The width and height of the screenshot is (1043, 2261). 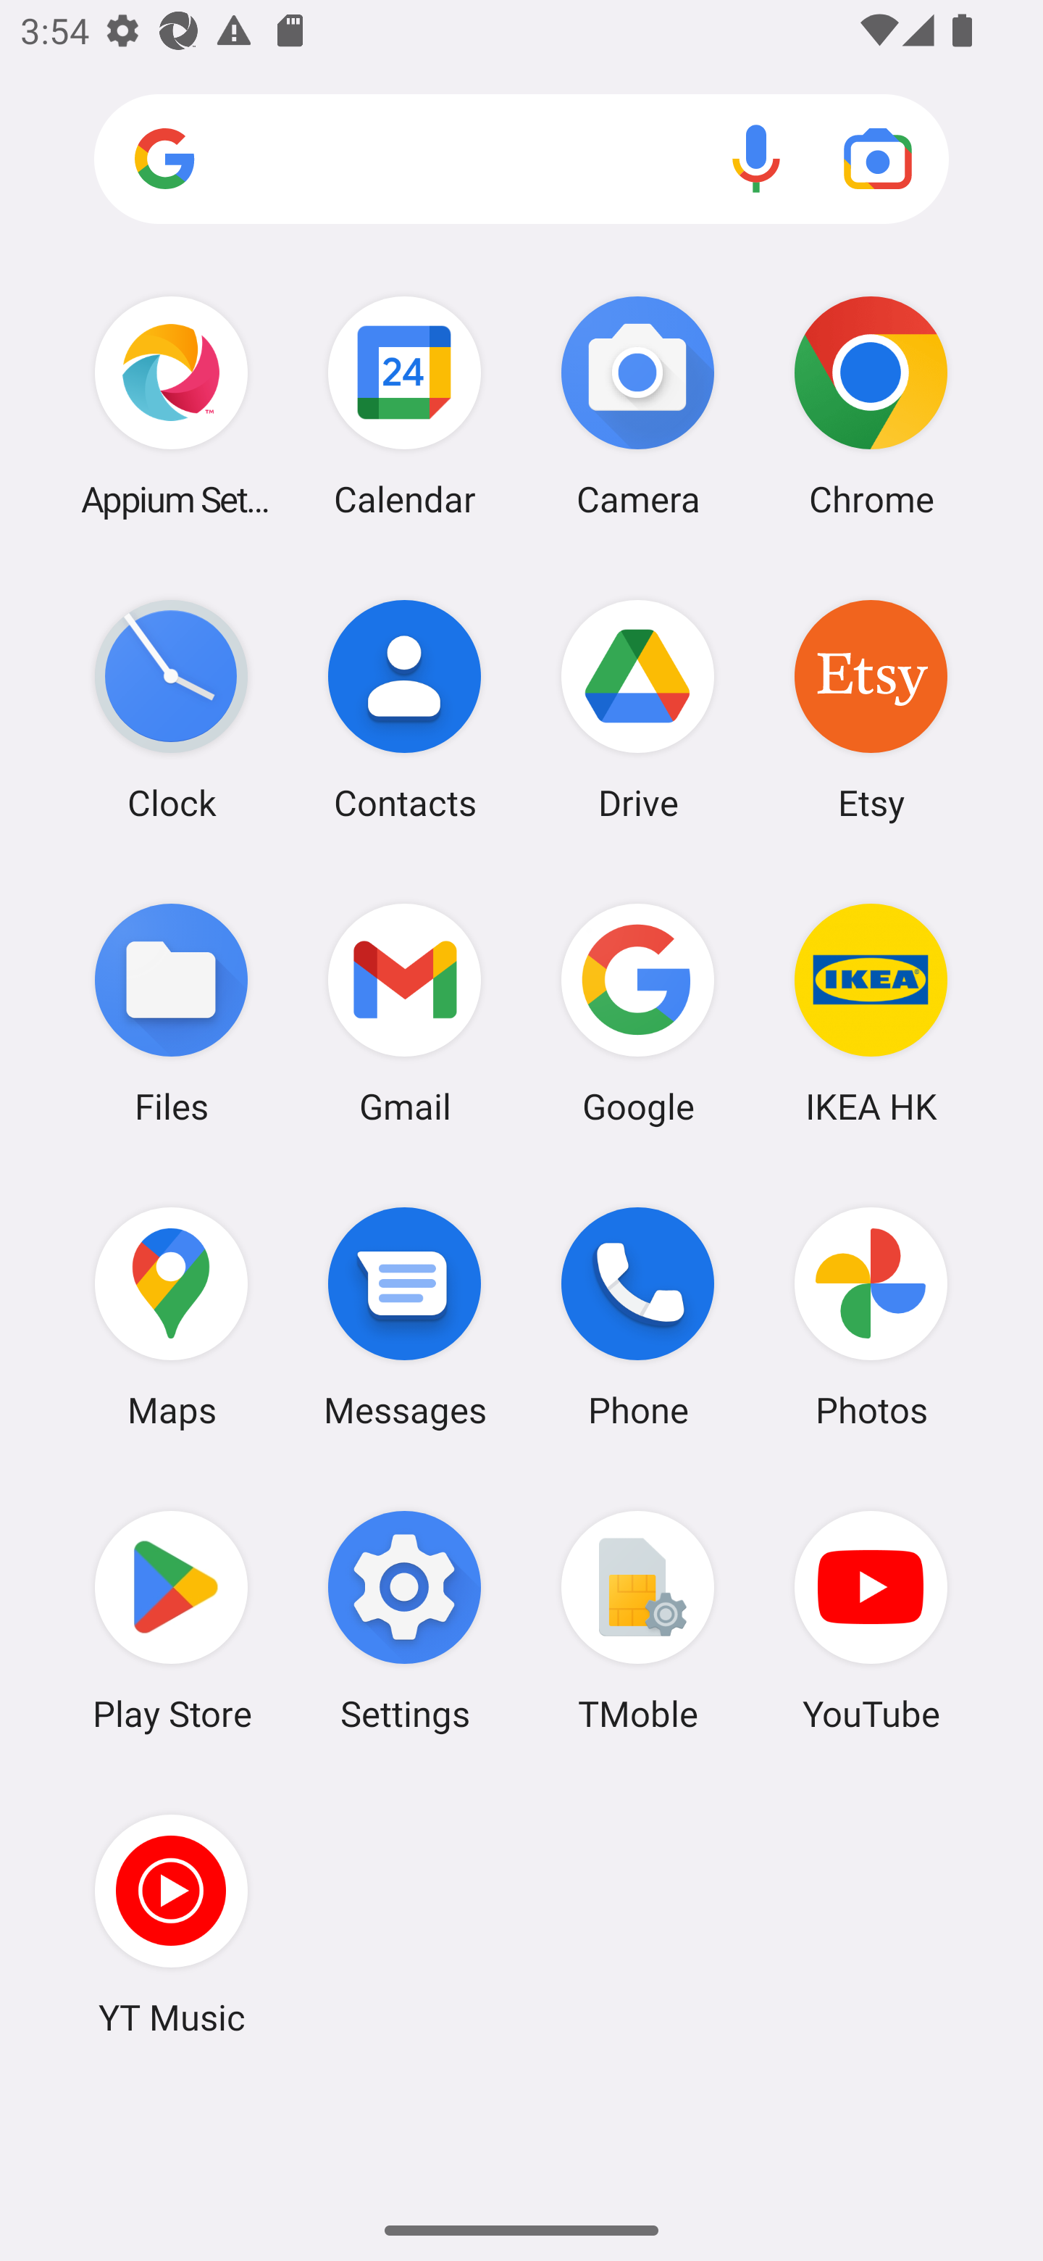 I want to click on IKEA HK, so click(x=871, y=1012).